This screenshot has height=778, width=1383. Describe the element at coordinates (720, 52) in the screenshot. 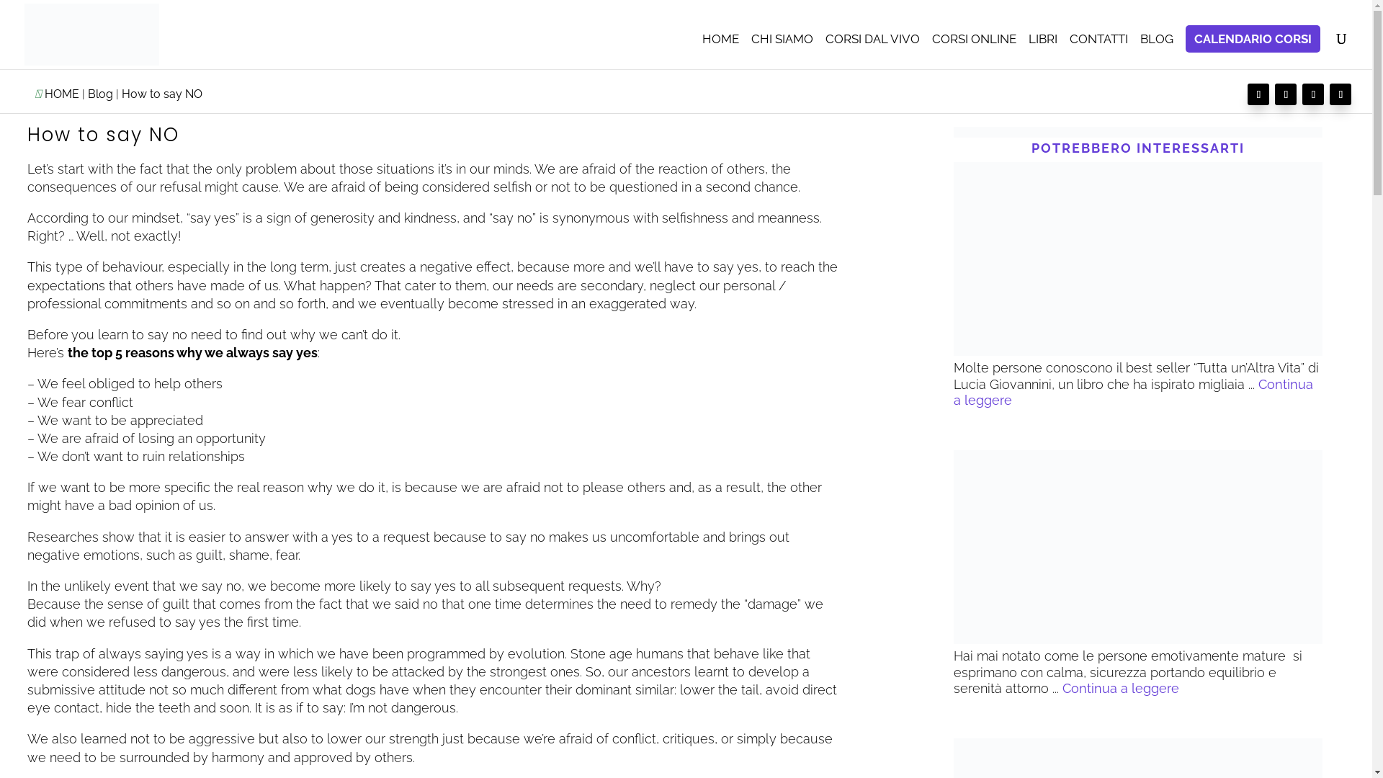

I see `Home` at that location.